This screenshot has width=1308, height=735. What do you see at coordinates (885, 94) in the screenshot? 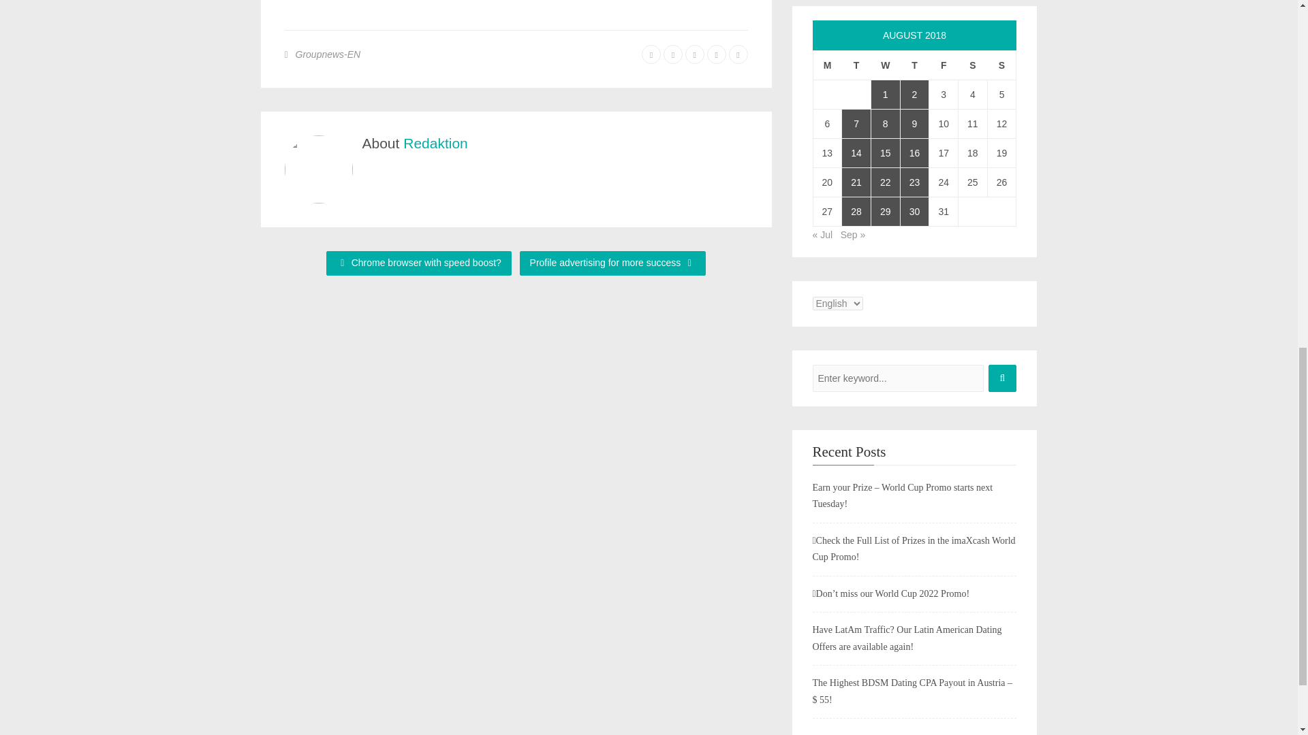
I see `1` at bounding box center [885, 94].